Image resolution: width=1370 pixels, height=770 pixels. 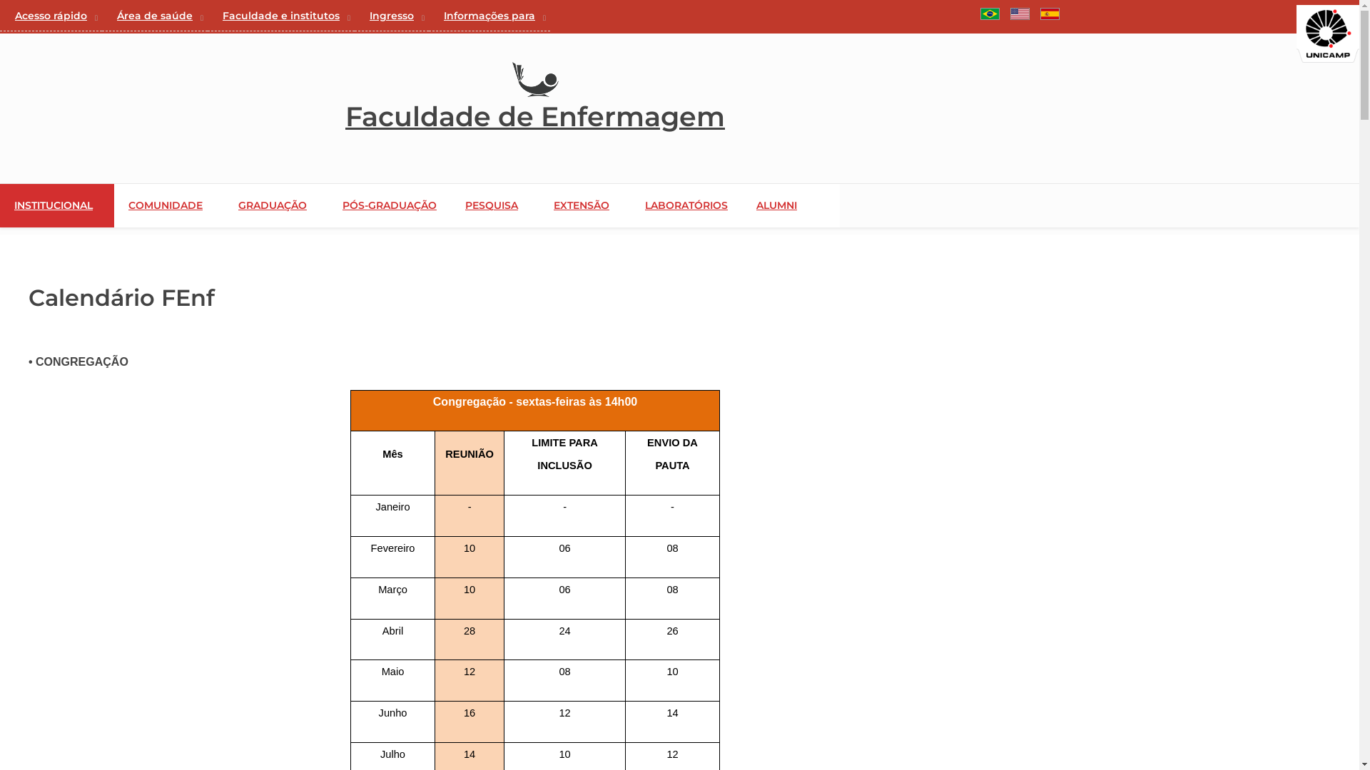 What do you see at coordinates (392, 16) in the screenshot?
I see `Ingresso` at bounding box center [392, 16].